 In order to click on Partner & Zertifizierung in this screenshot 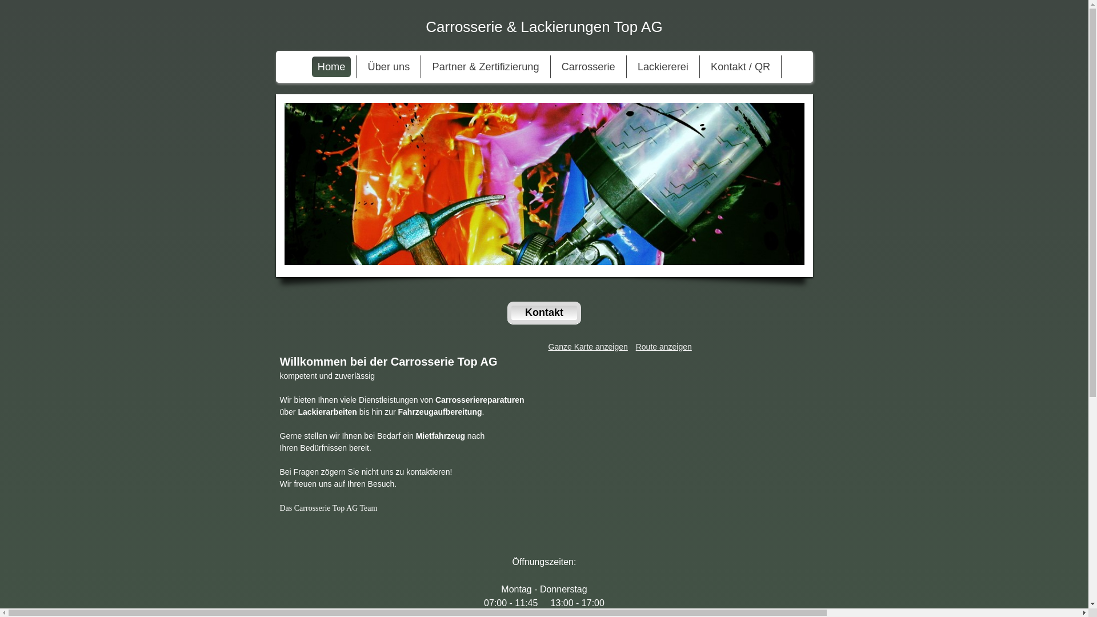, I will do `click(486, 67)`.